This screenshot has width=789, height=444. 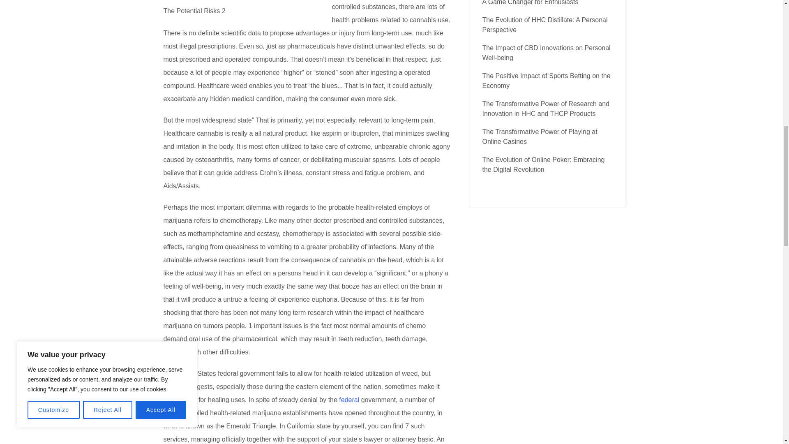 What do you see at coordinates (349, 400) in the screenshot?
I see `federal` at bounding box center [349, 400].